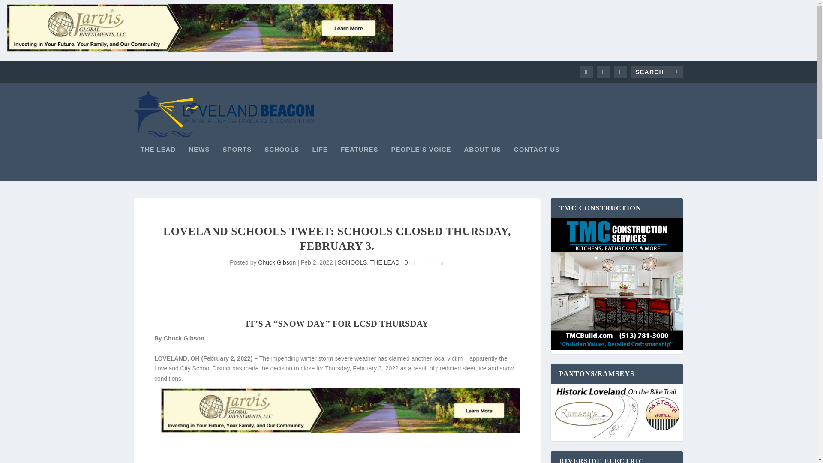 This screenshot has height=463, width=823. I want to click on 0, so click(408, 262).